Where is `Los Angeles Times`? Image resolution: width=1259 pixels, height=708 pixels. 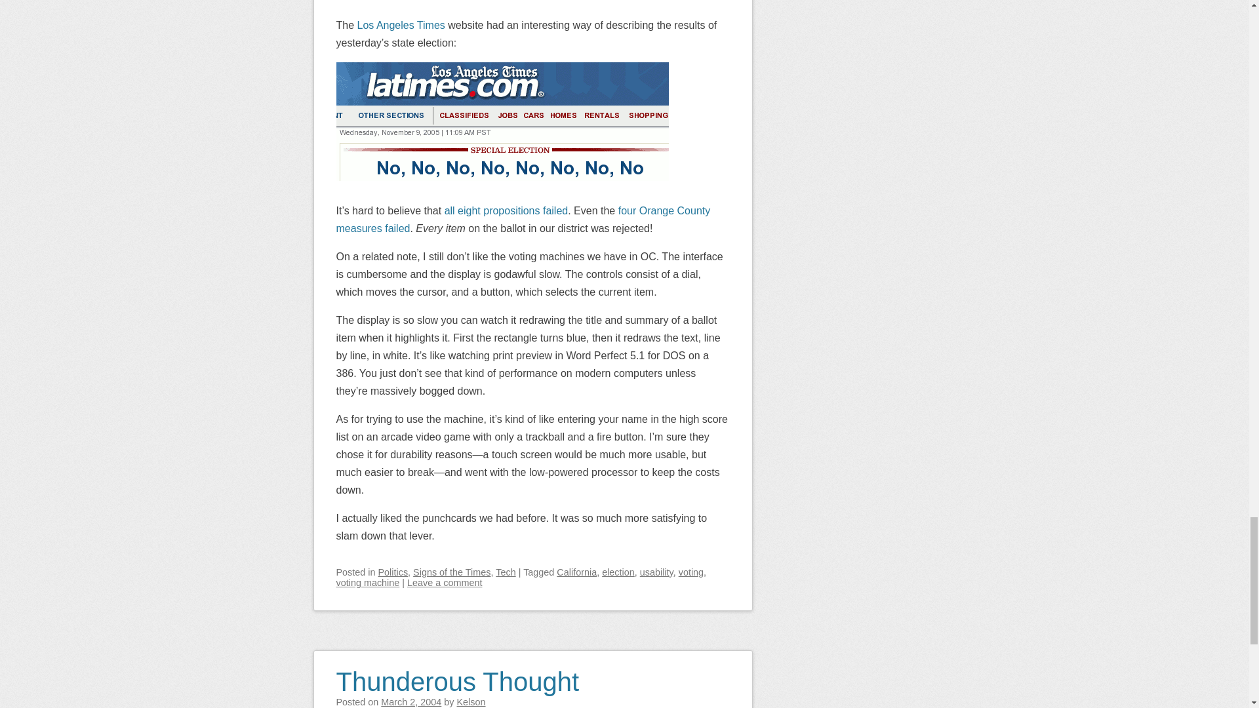 Los Angeles Times is located at coordinates (401, 25).